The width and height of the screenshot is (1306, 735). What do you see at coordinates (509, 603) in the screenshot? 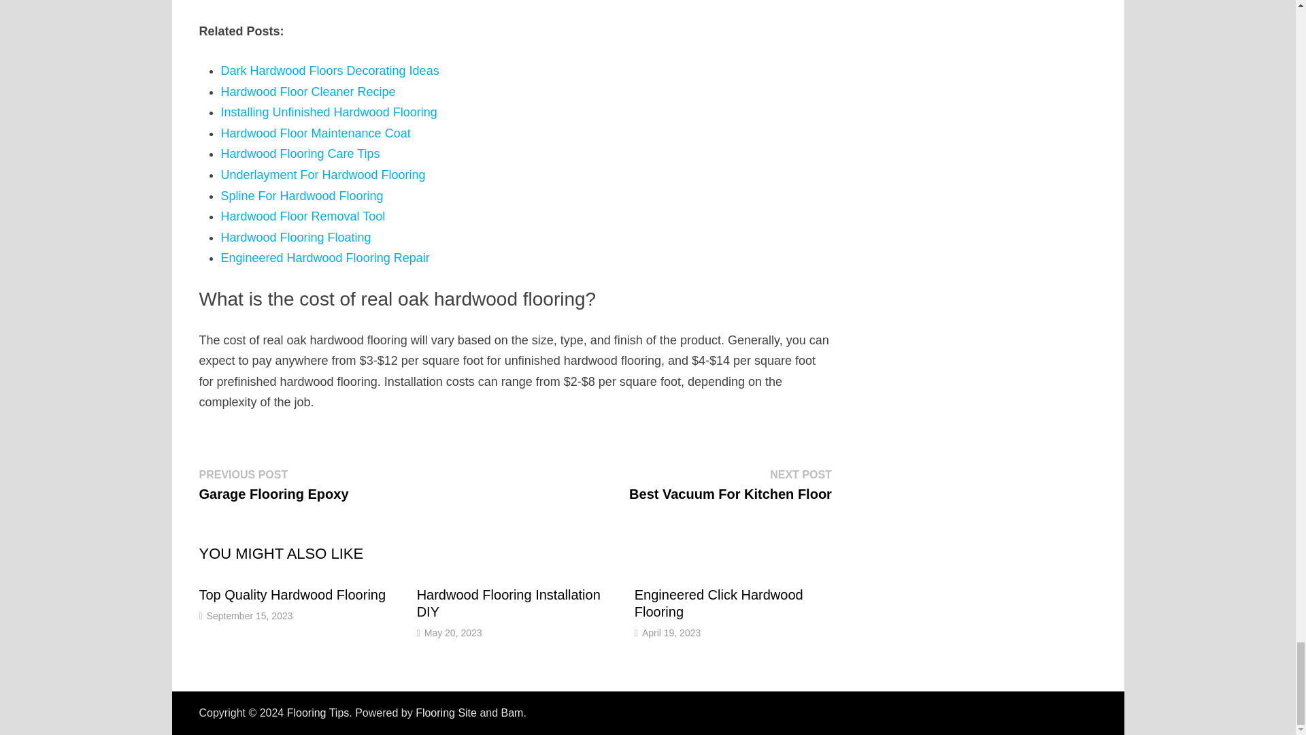
I see `Hardwood Flooring Installation DIY` at bounding box center [509, 603].